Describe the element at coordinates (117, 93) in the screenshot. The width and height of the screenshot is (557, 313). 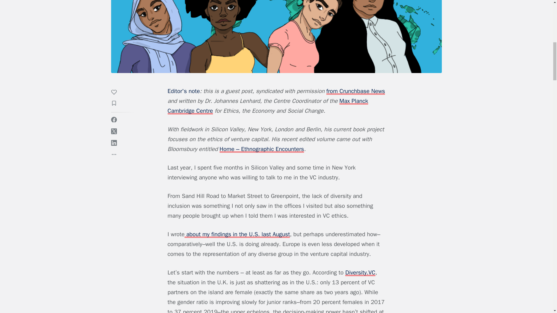
I see `Like` at that location.